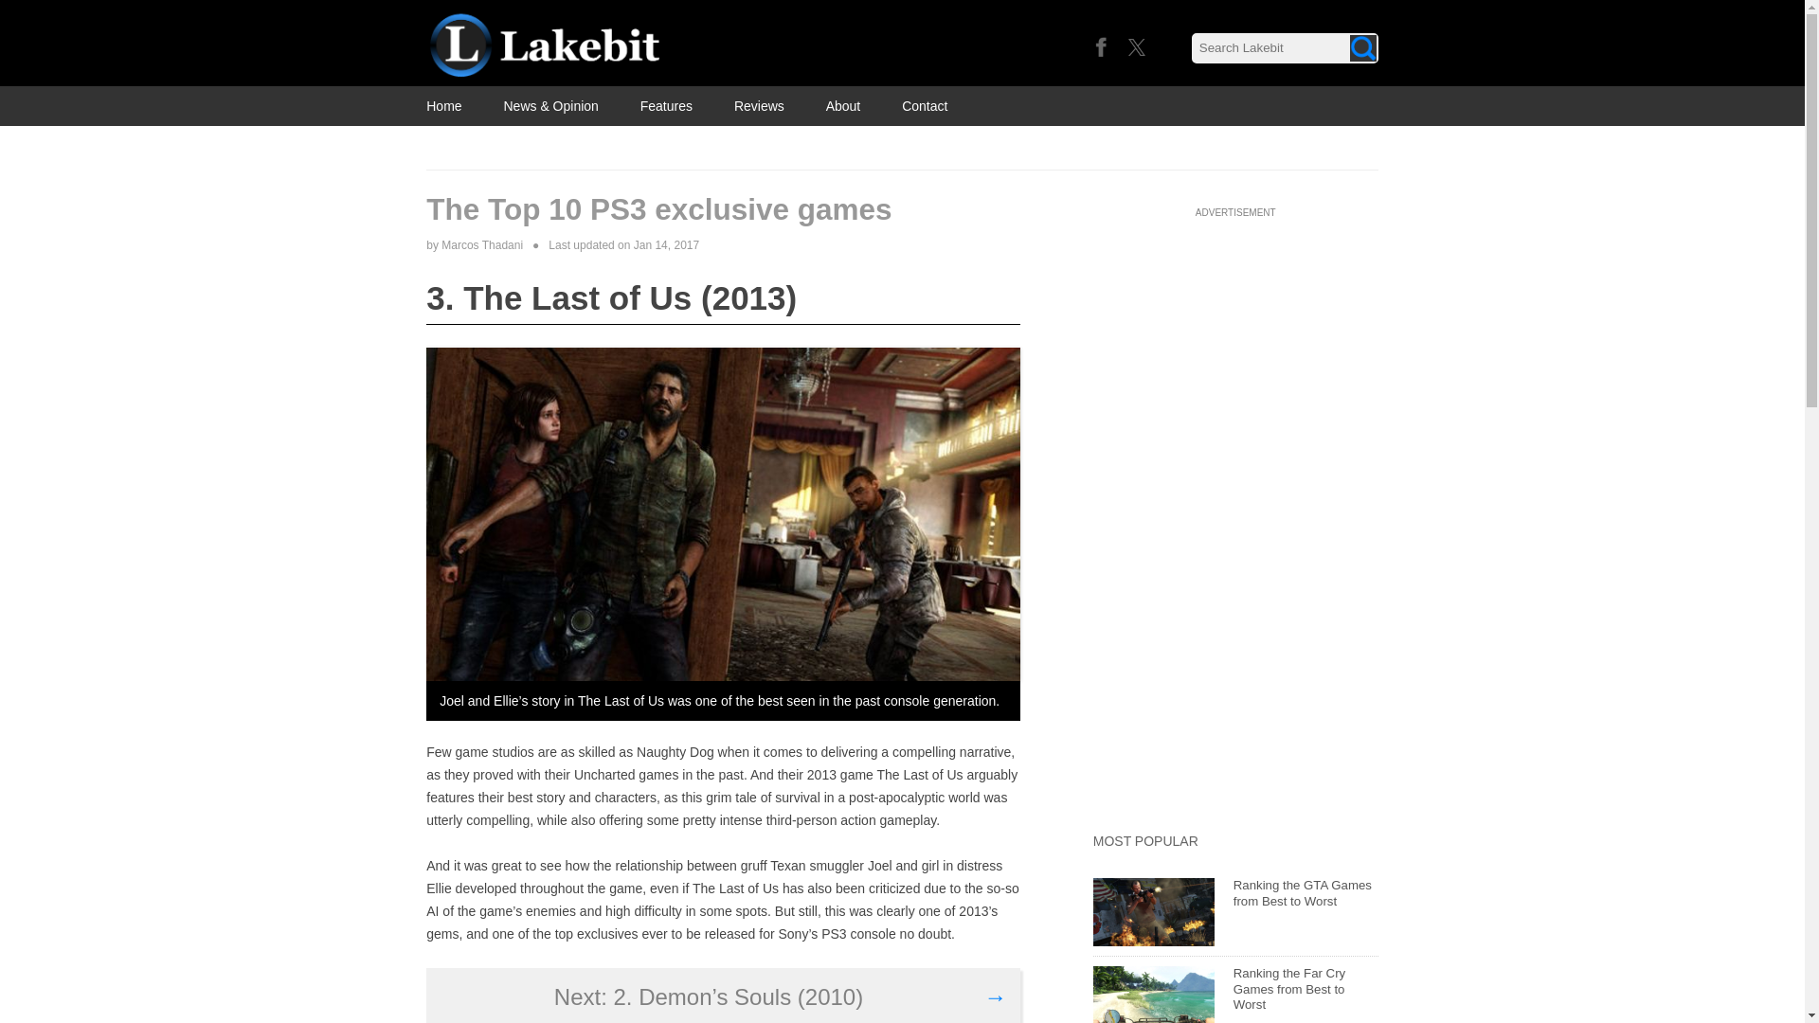 This screenshot has height=1023, width=1819. Describe the element at coordinates (925, 105) in the screenshot. I see `Contact` at that location.